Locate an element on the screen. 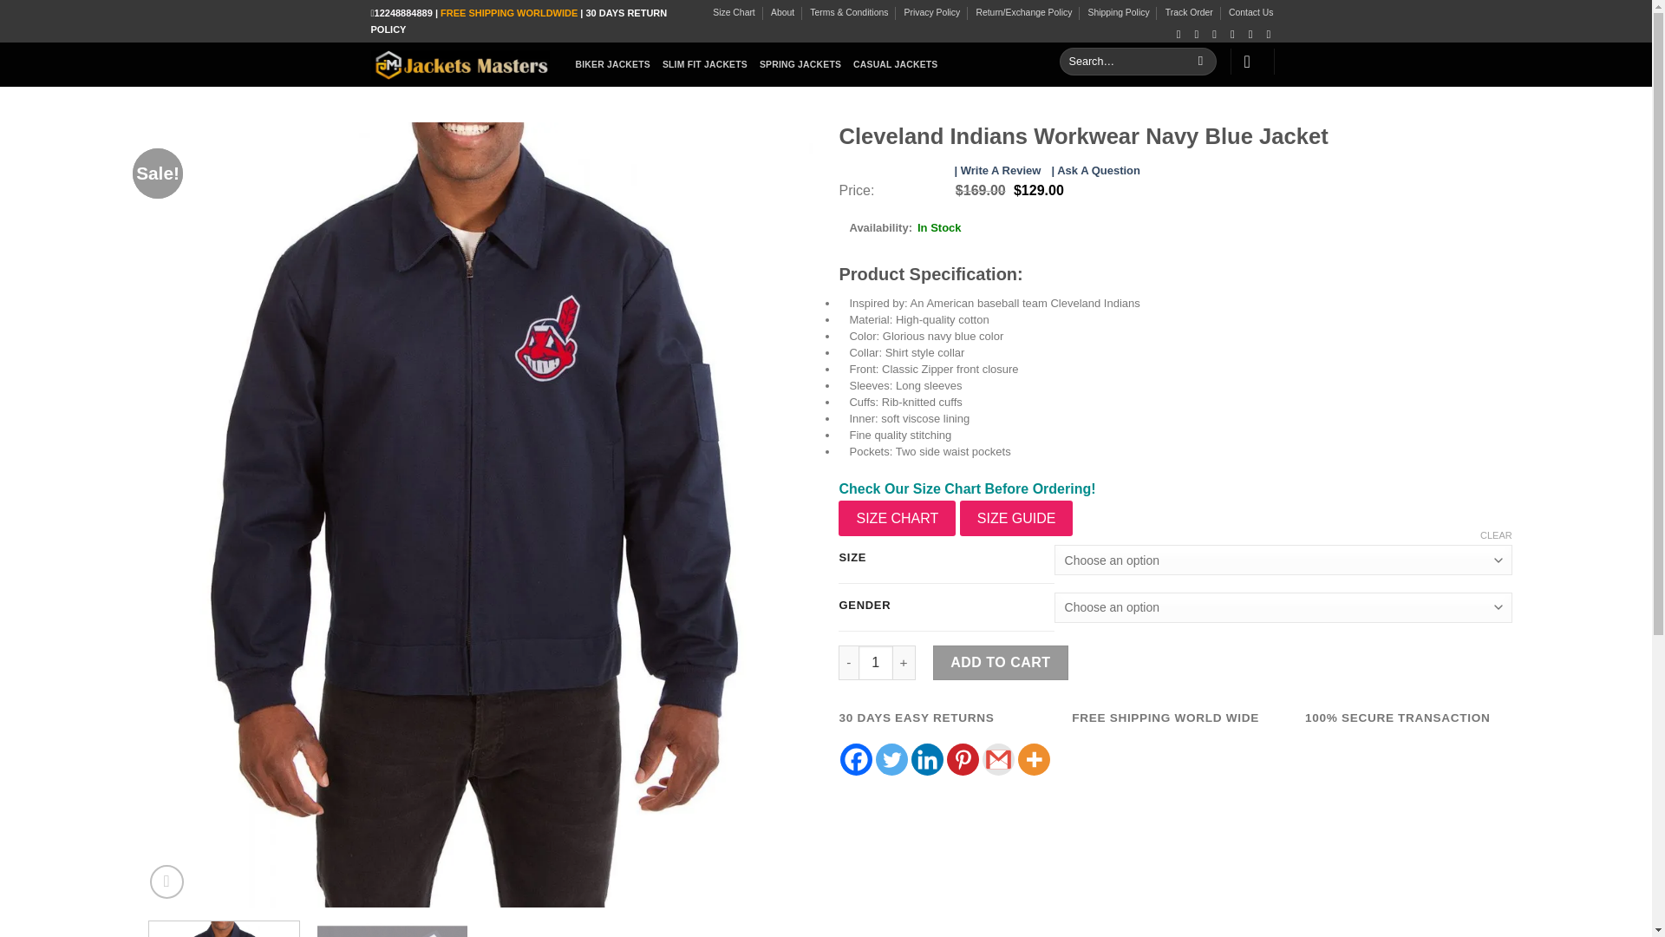 The width and height of the screenshot is (1665, 937). Privacy Policy is located at coordinates (931, 12).